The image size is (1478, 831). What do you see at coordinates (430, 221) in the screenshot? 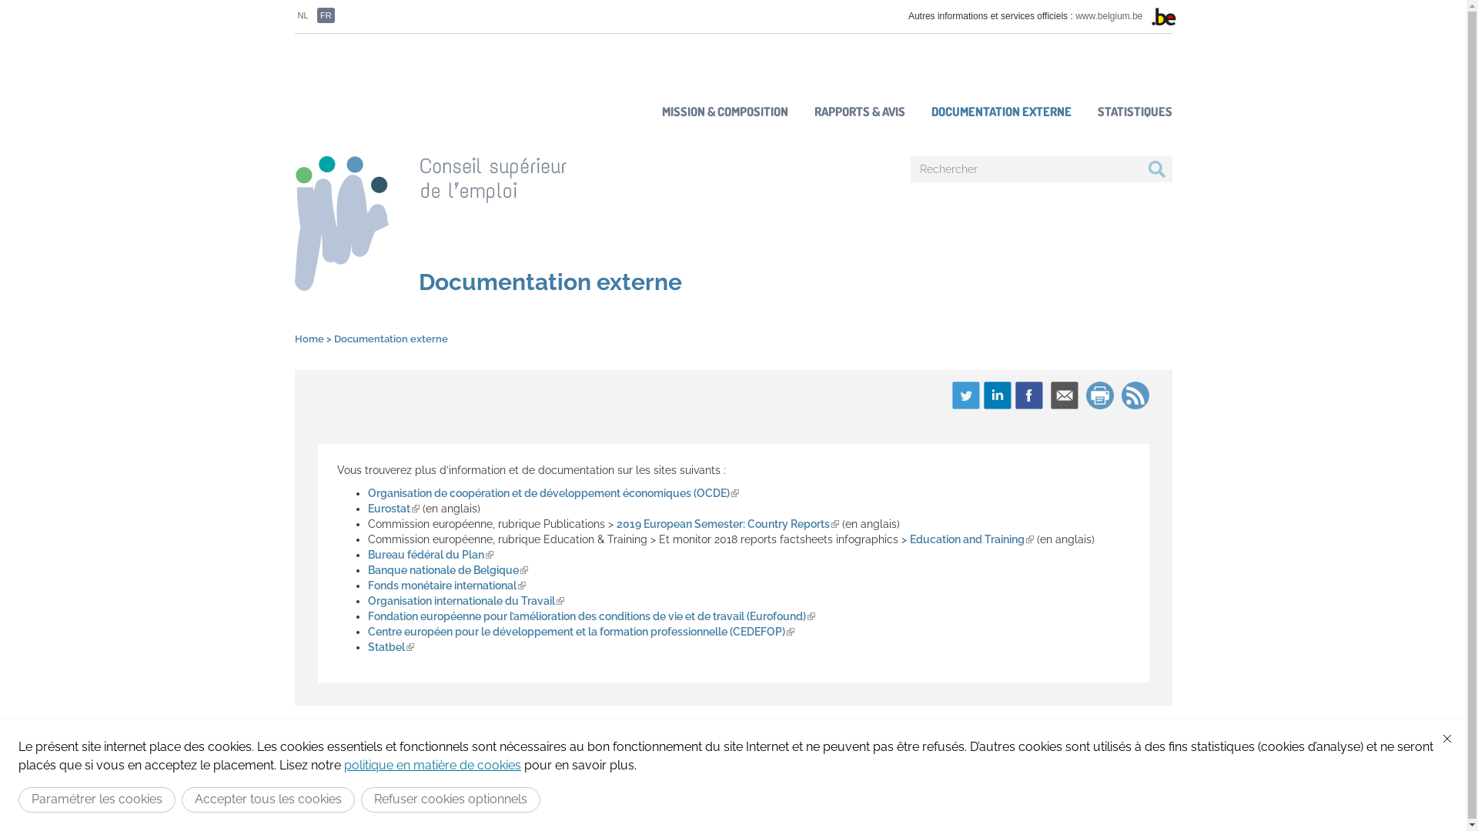
I see `Accueil` at bounding box center [430, 221].